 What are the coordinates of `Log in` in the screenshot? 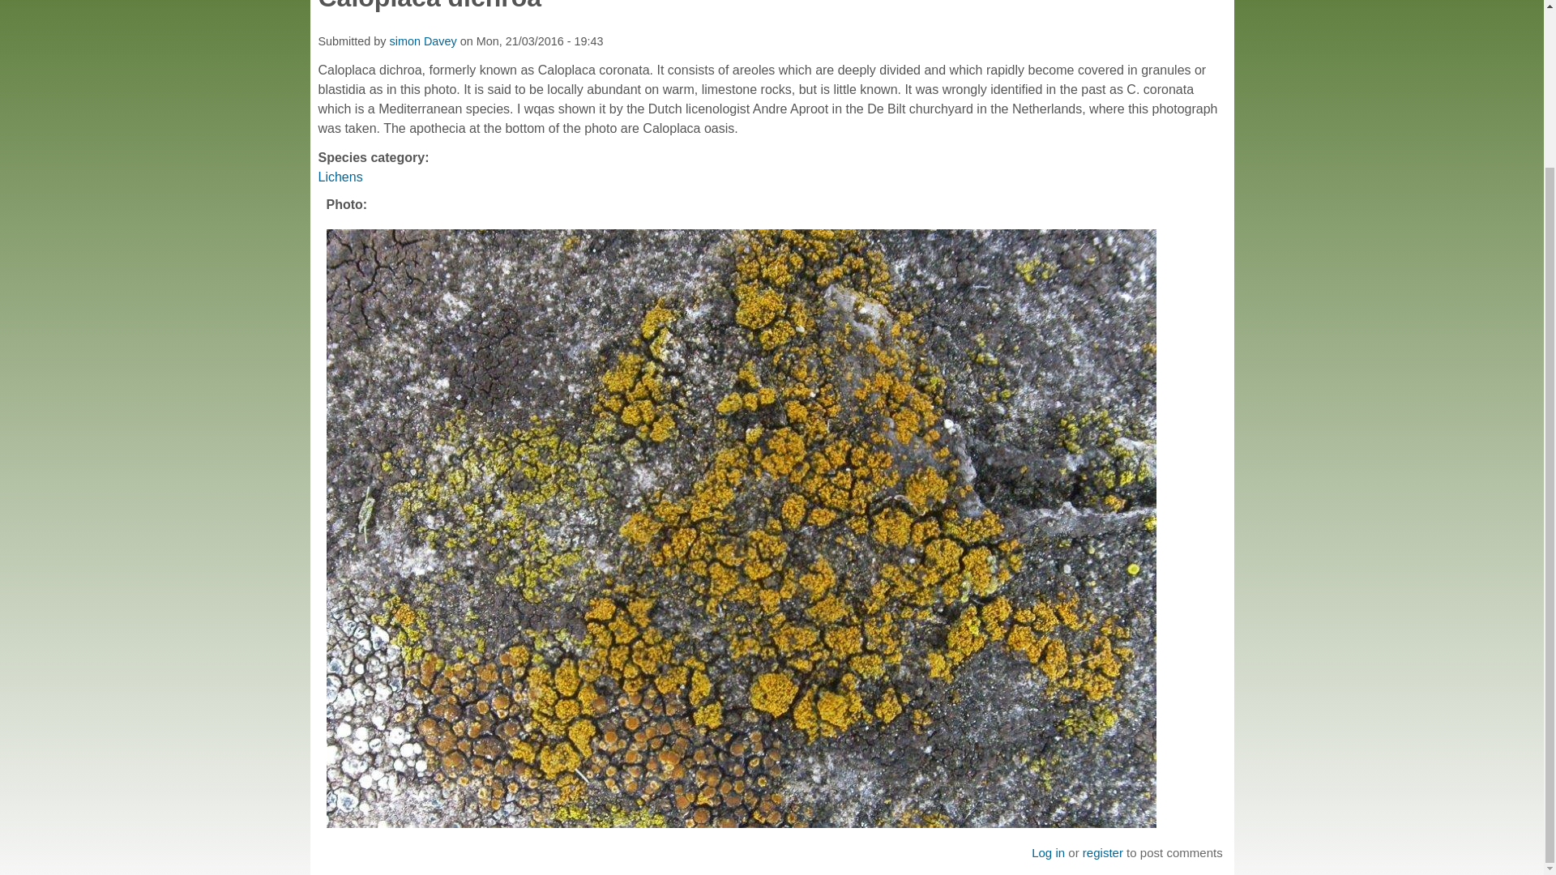 It's located at (1047, 852).